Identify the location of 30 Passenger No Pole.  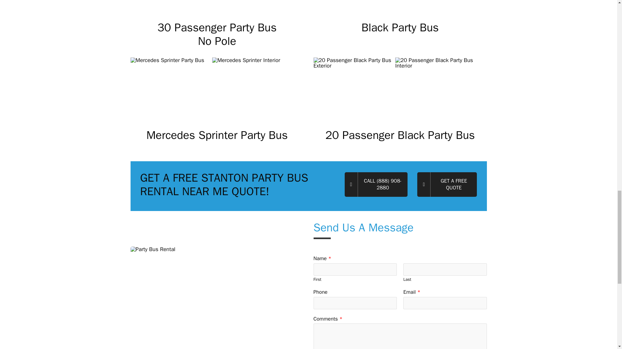
(253, 5).